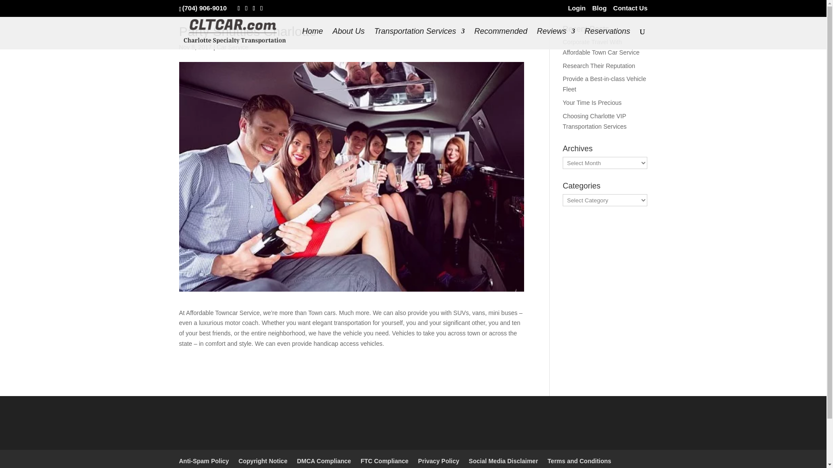 This screenshot has height=468, width=833. I want to click on Social Media Disclaimer, so click(503, 461).